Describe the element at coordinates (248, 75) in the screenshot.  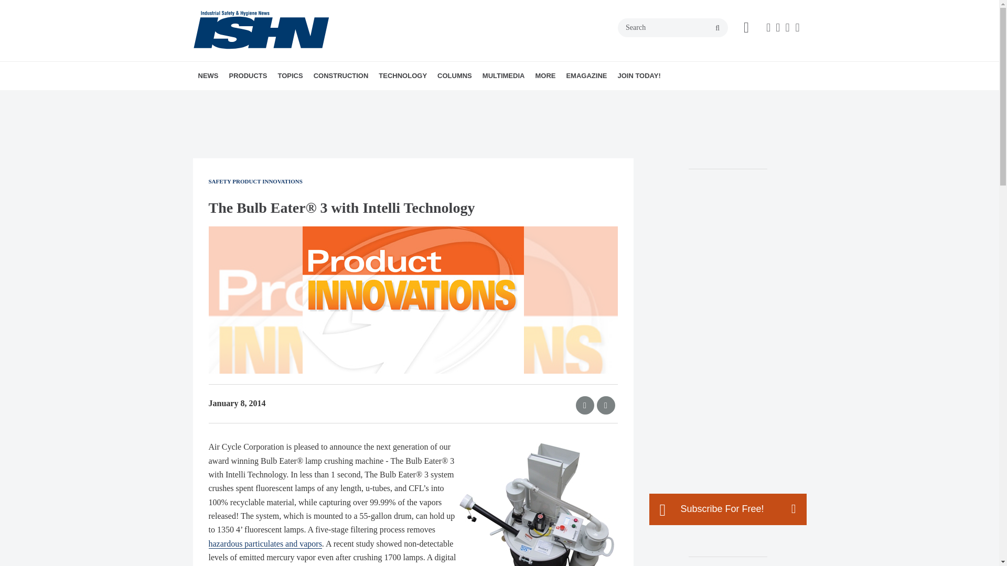
I see `PRODUCTS` at that location.